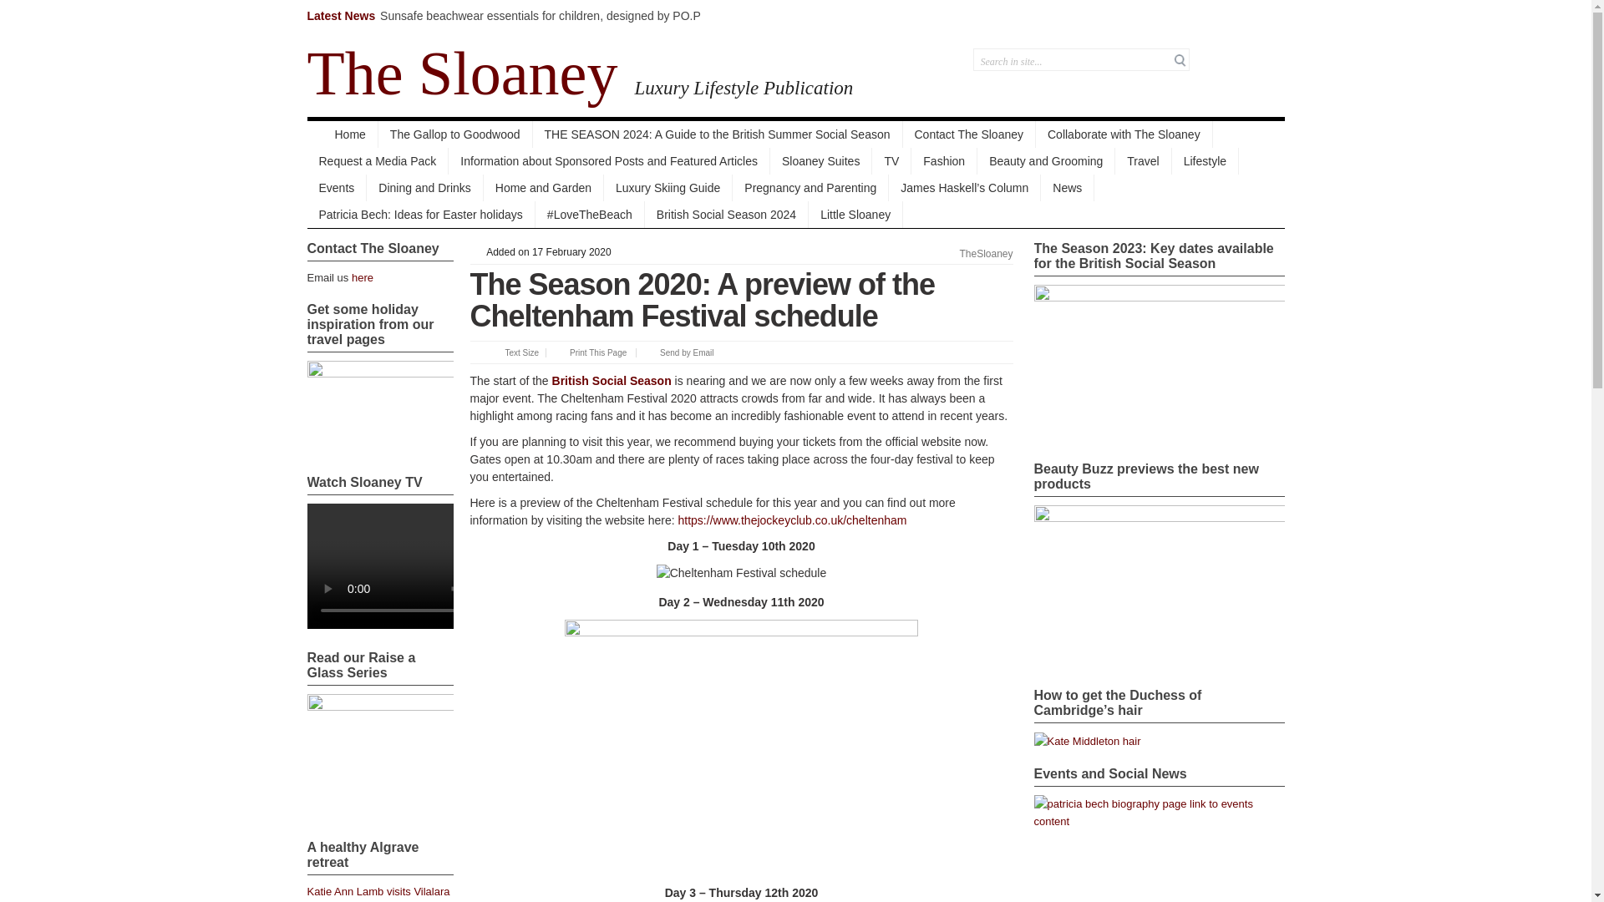  I want to click on Request a Media Pack, so click(378, 161).